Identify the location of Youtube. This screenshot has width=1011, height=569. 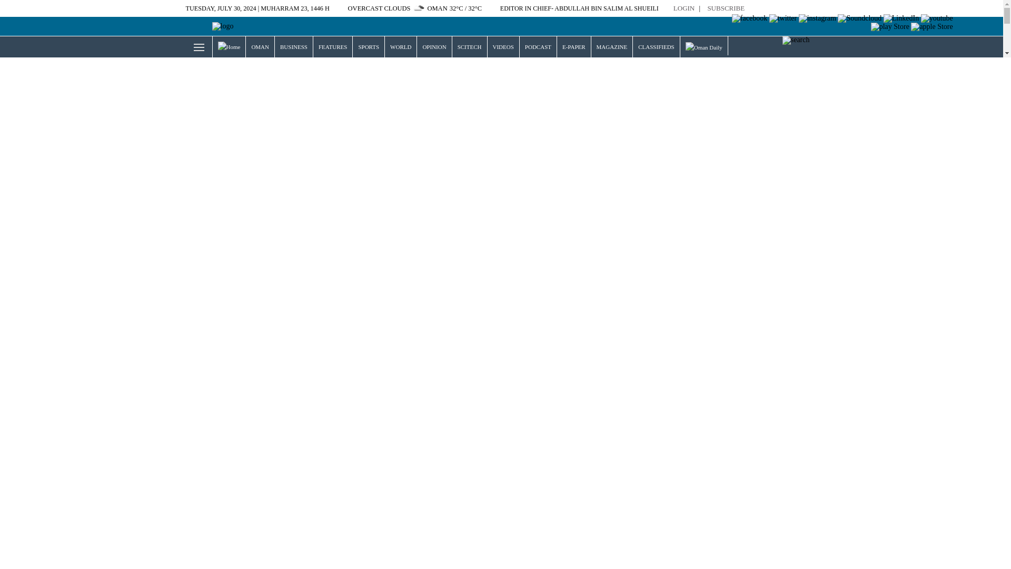
(937, 18).